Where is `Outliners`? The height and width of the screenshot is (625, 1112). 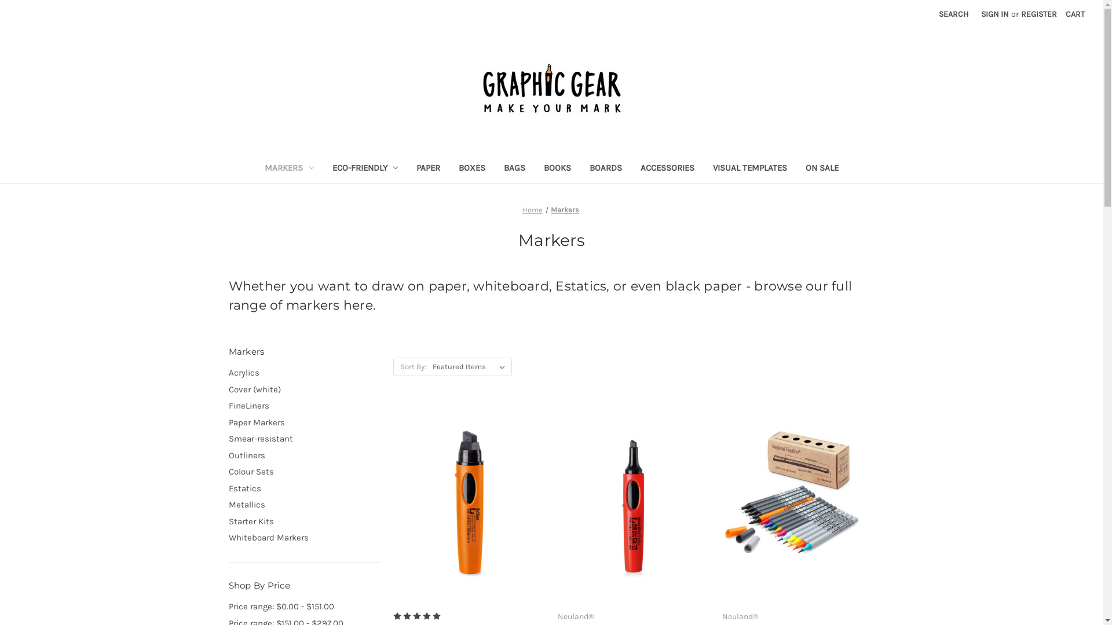
Outliners is located at coordinates (305, 456).